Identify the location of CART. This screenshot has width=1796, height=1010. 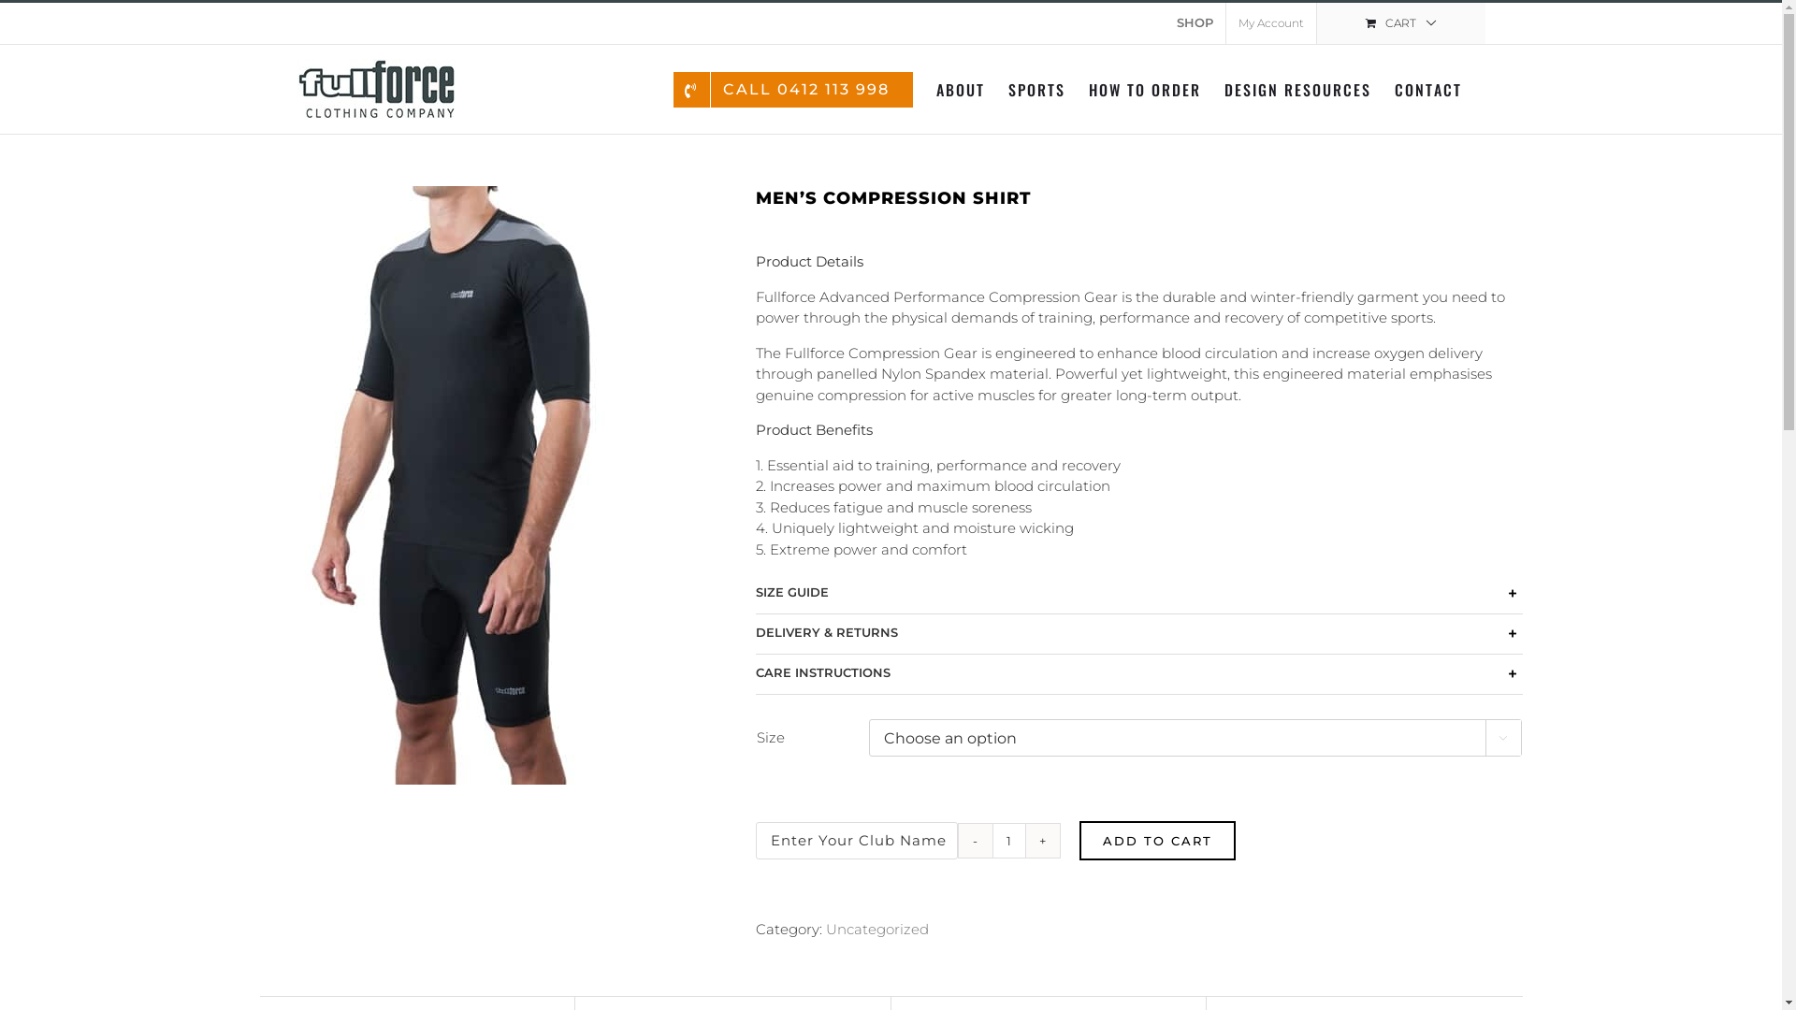
(1401, 23).